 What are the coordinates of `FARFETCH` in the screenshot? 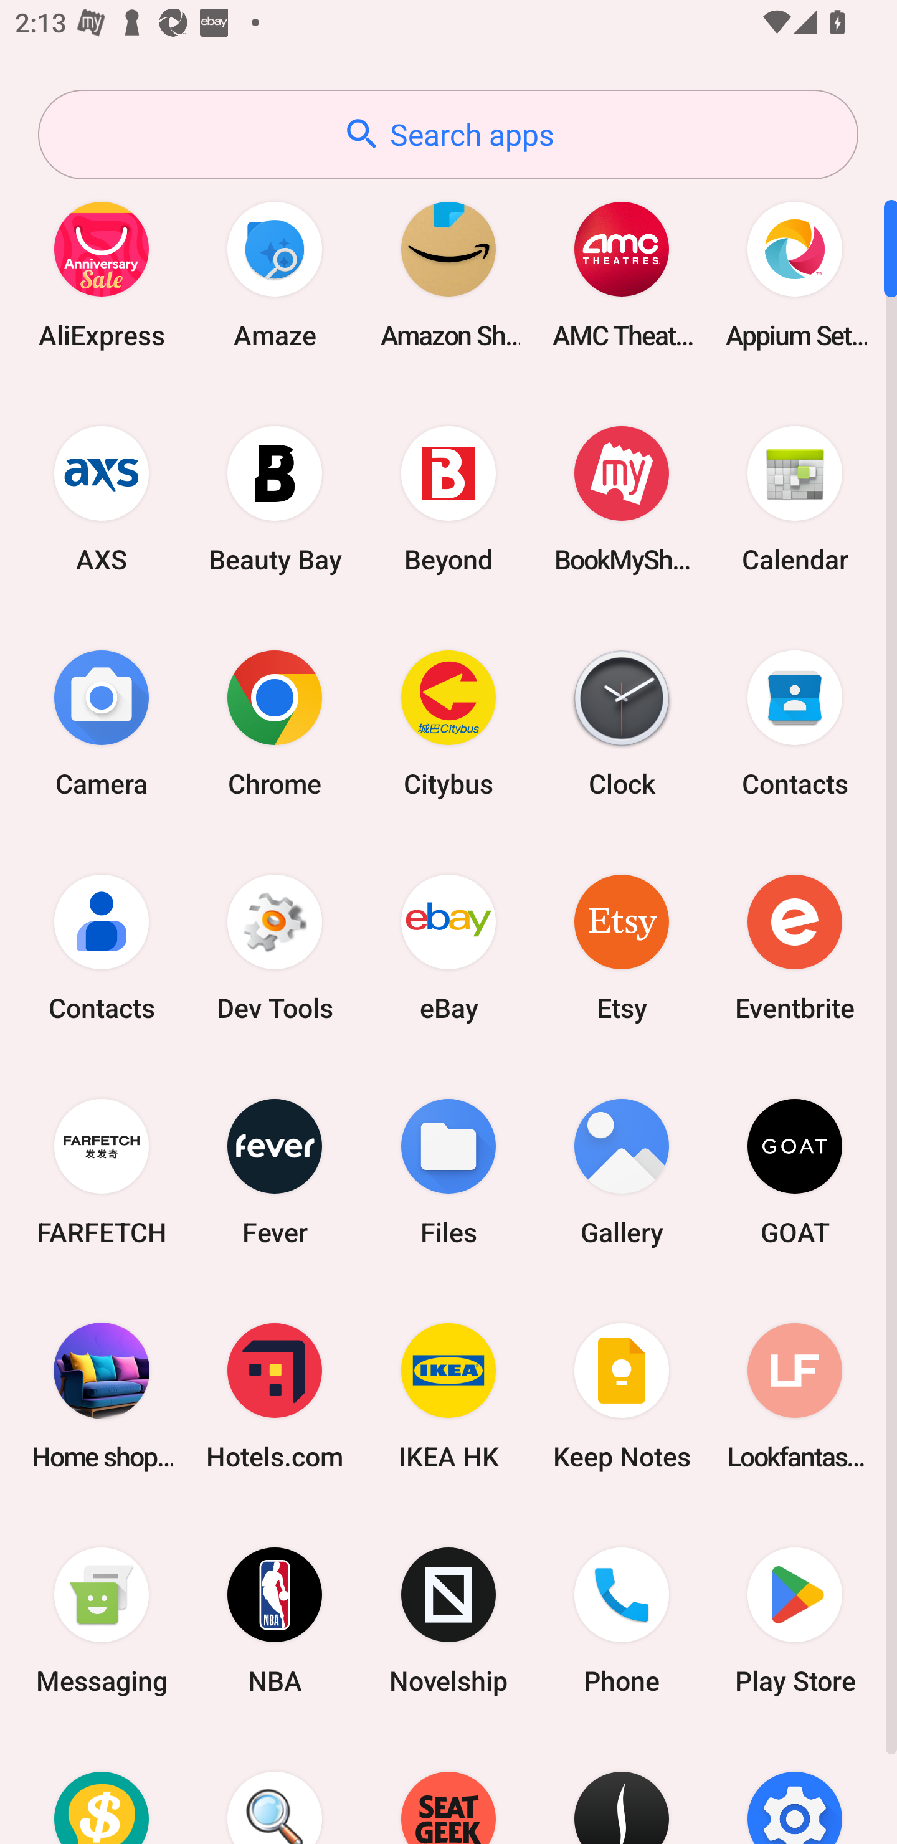 It's located at (102, 1171).